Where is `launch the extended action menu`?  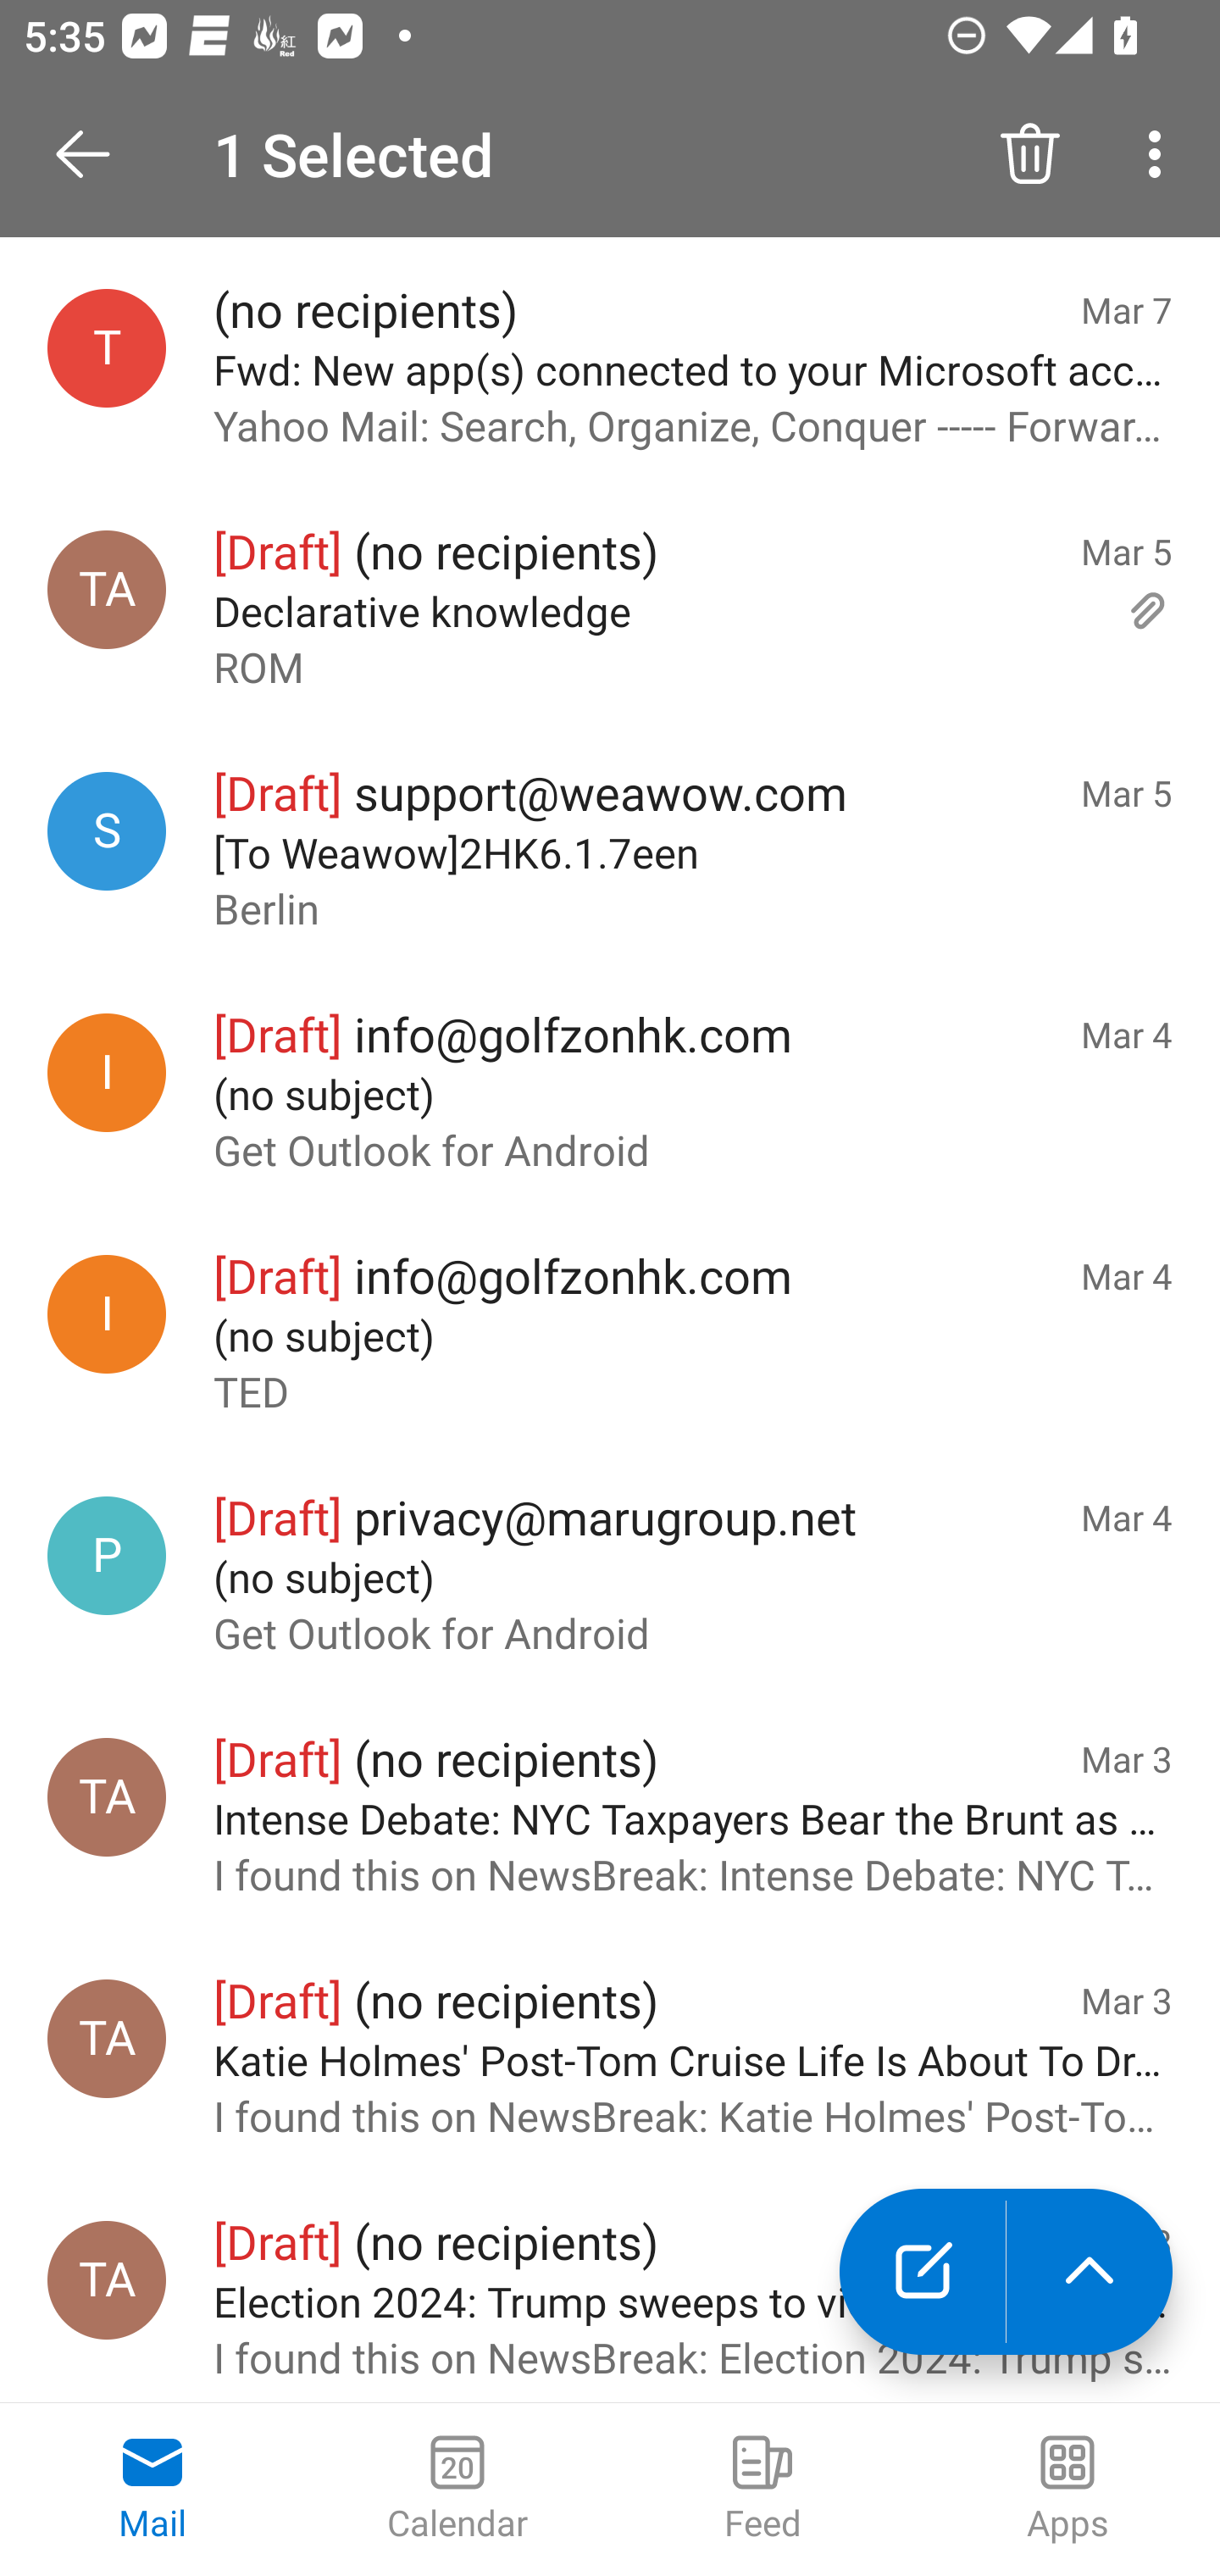 launch the extended action menu is located at coordinates (1090, 2272).